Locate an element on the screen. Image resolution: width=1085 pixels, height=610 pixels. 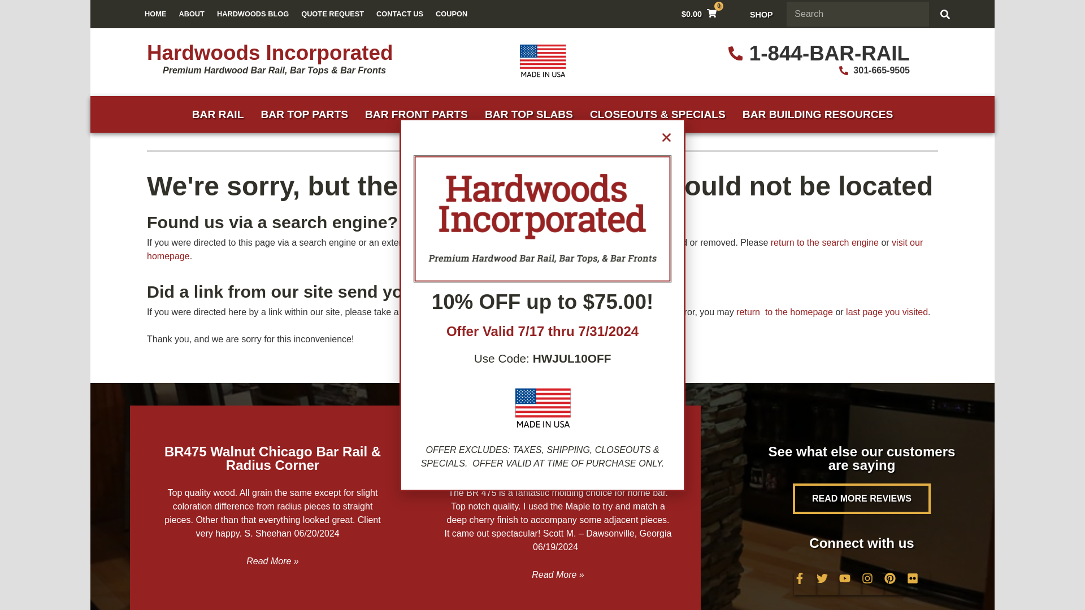
HOME is located at coordinates (155, 14).